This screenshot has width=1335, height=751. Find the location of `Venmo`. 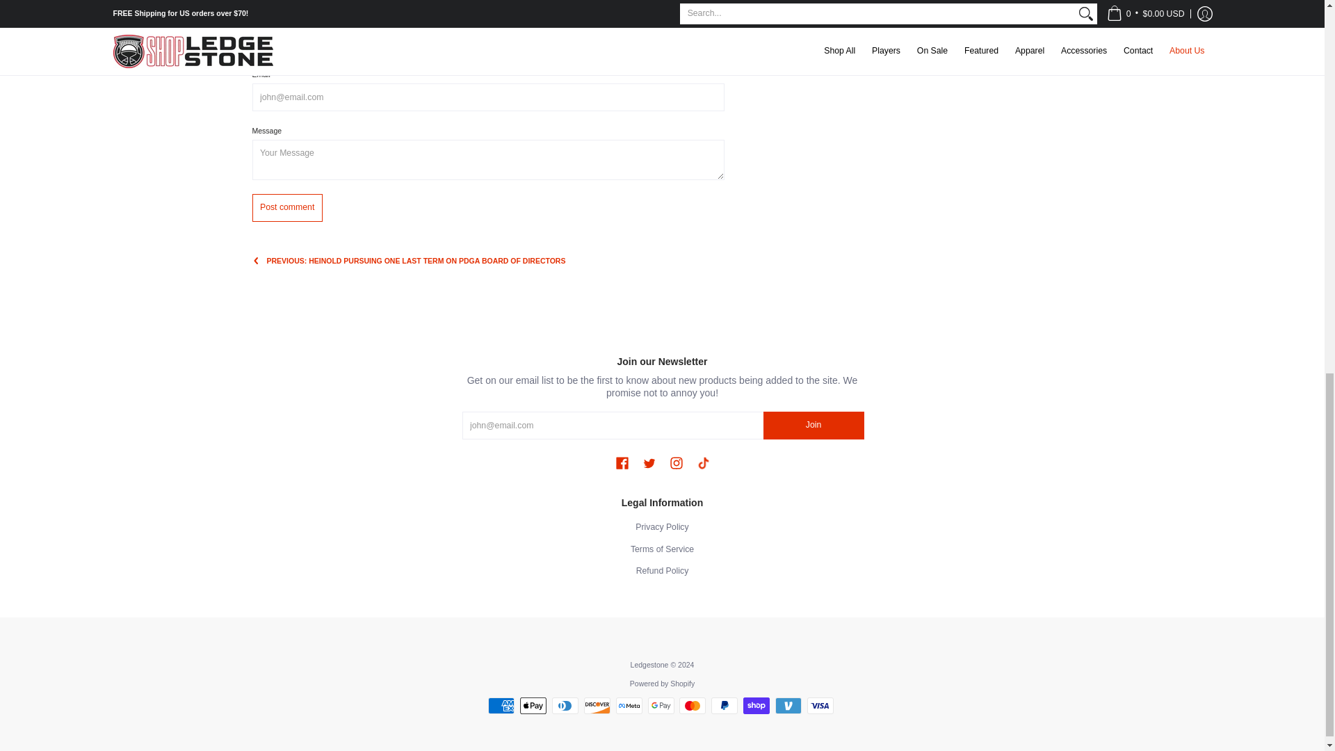

Venmo is located at coordinates (788, 706).